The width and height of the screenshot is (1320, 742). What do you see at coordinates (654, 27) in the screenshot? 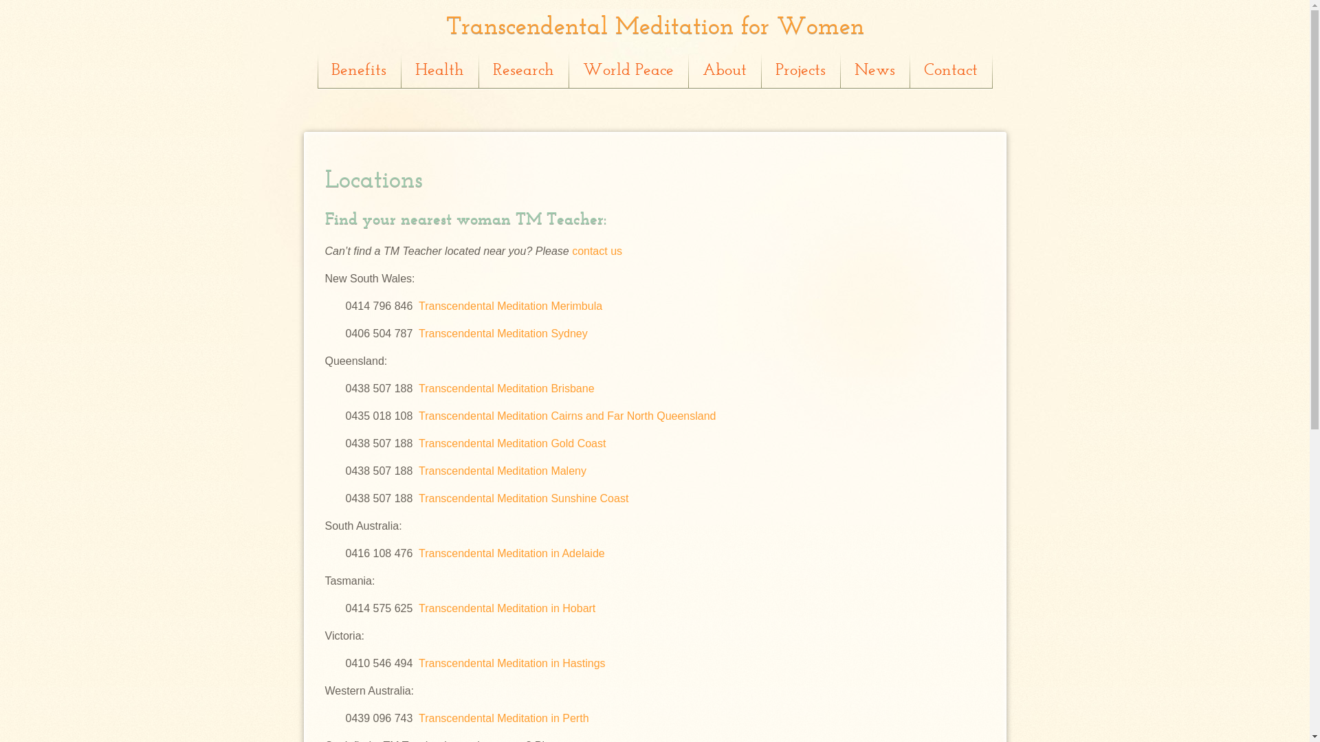
I see `Transcendental Meditation for Women` at bounding box center [654, 27].